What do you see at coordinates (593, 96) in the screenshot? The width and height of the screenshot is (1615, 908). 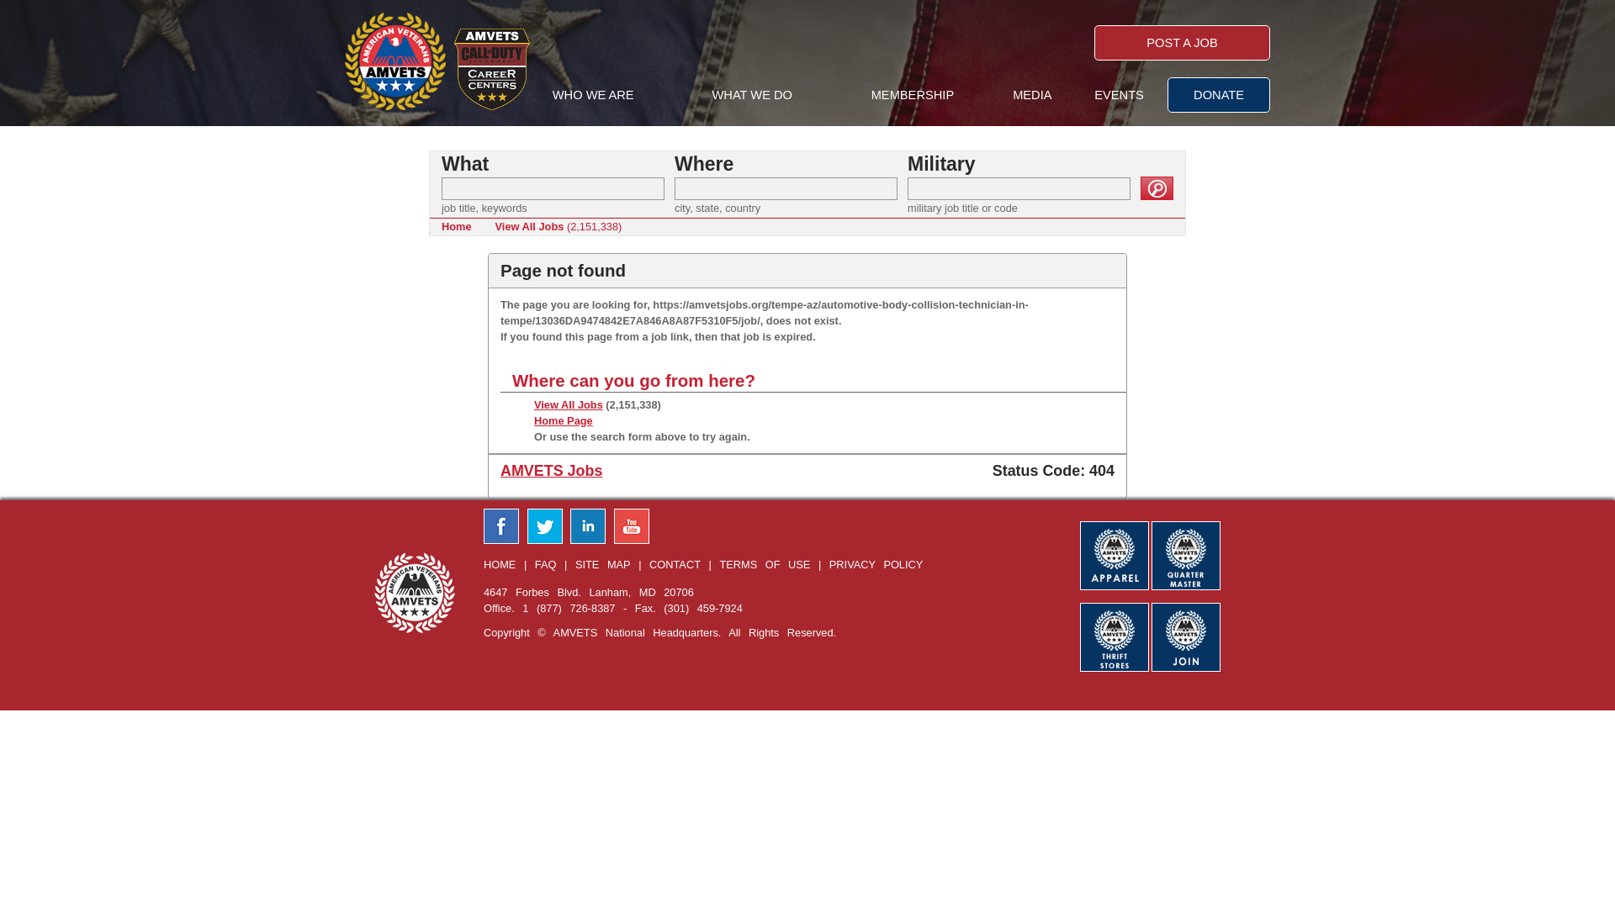 I see `WHO WE ARE` at bounding box center [593, 96].